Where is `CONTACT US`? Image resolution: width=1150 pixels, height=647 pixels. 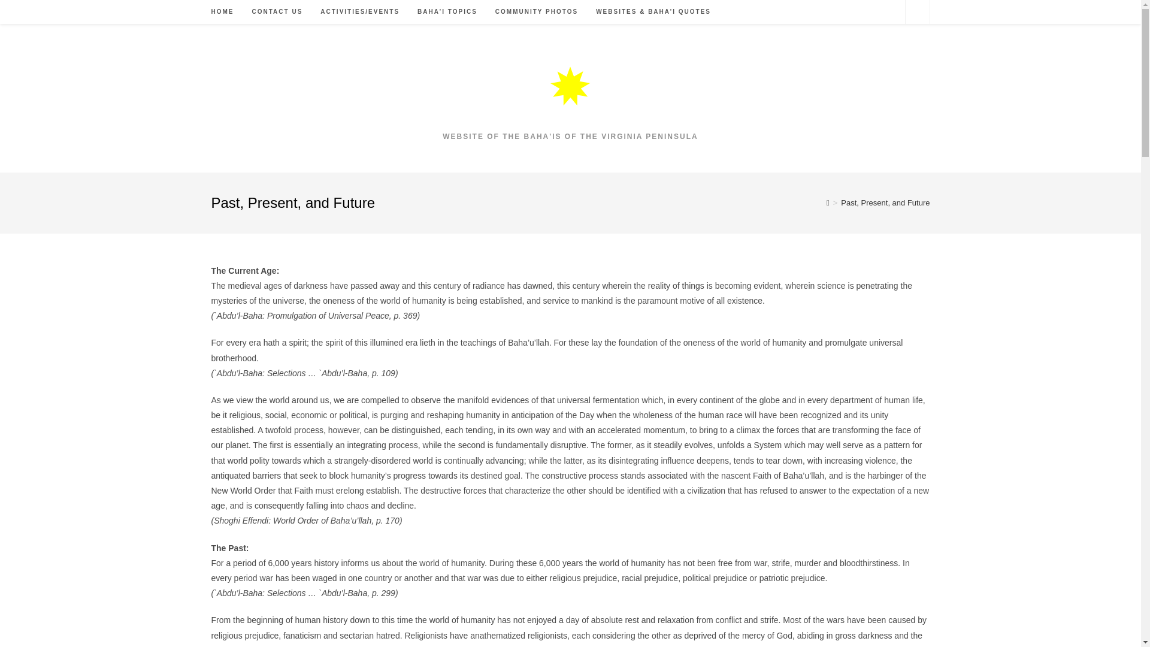 CONTACT US is located at coordinates (277, 12).